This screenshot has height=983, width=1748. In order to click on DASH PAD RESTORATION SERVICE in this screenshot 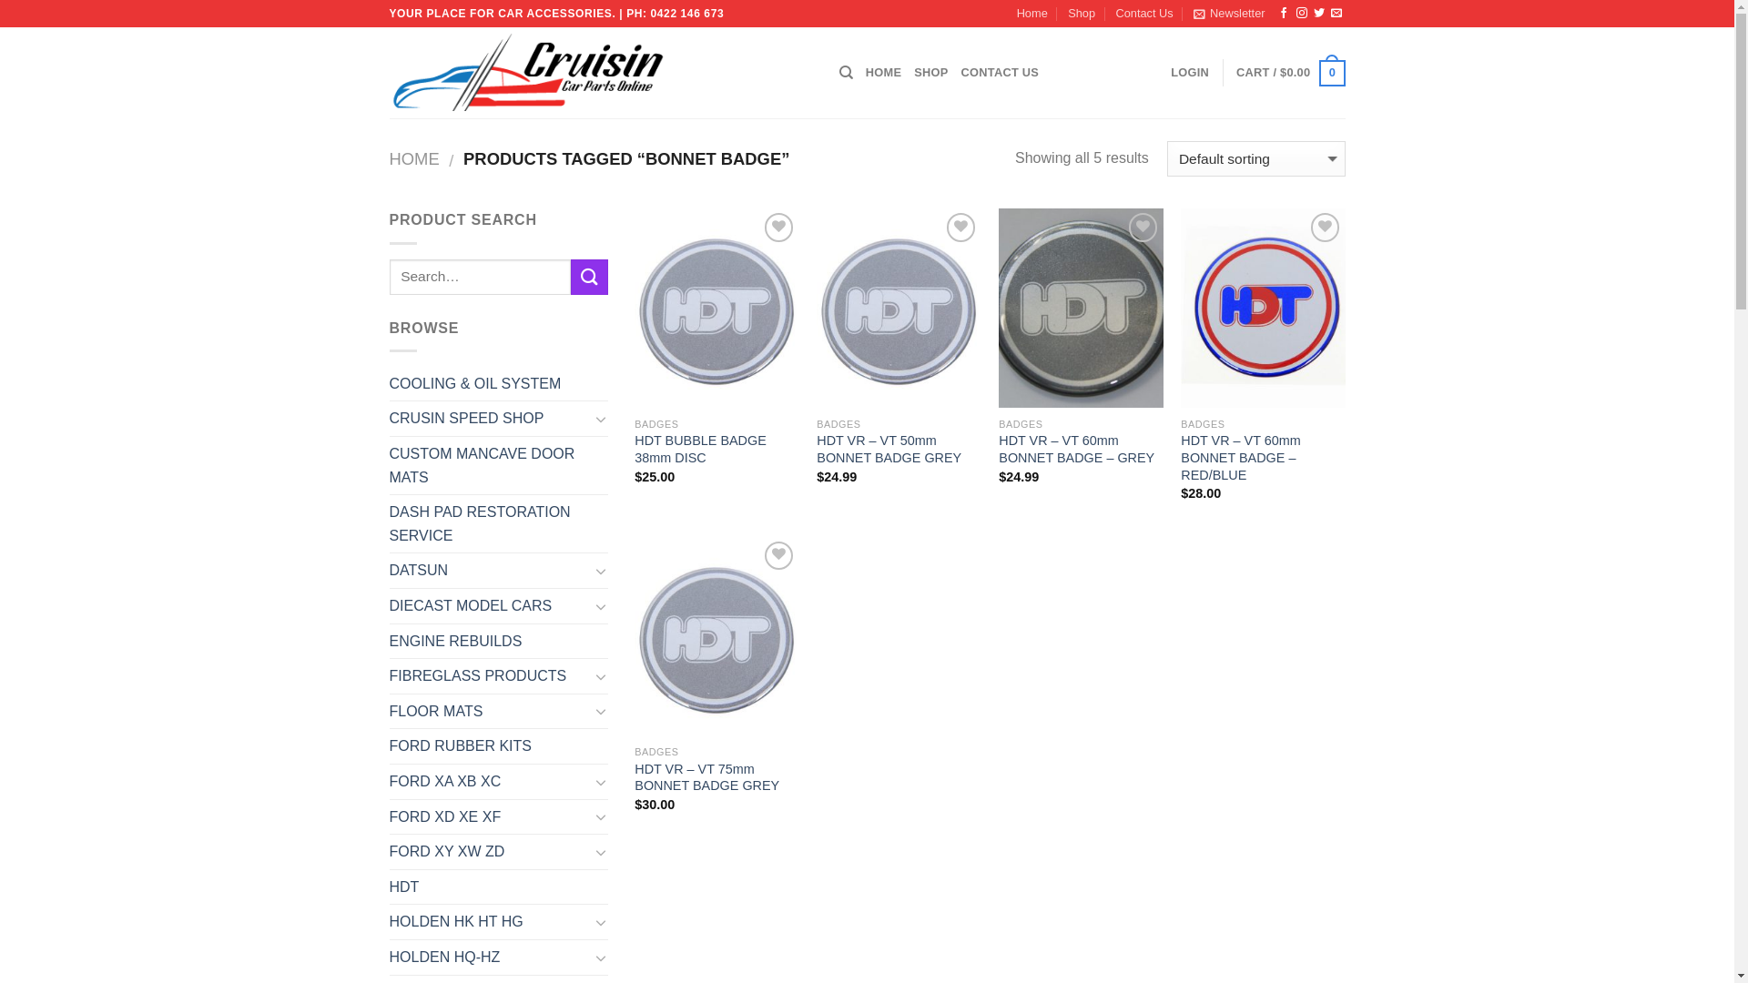, I will do `click(499, 524)`.